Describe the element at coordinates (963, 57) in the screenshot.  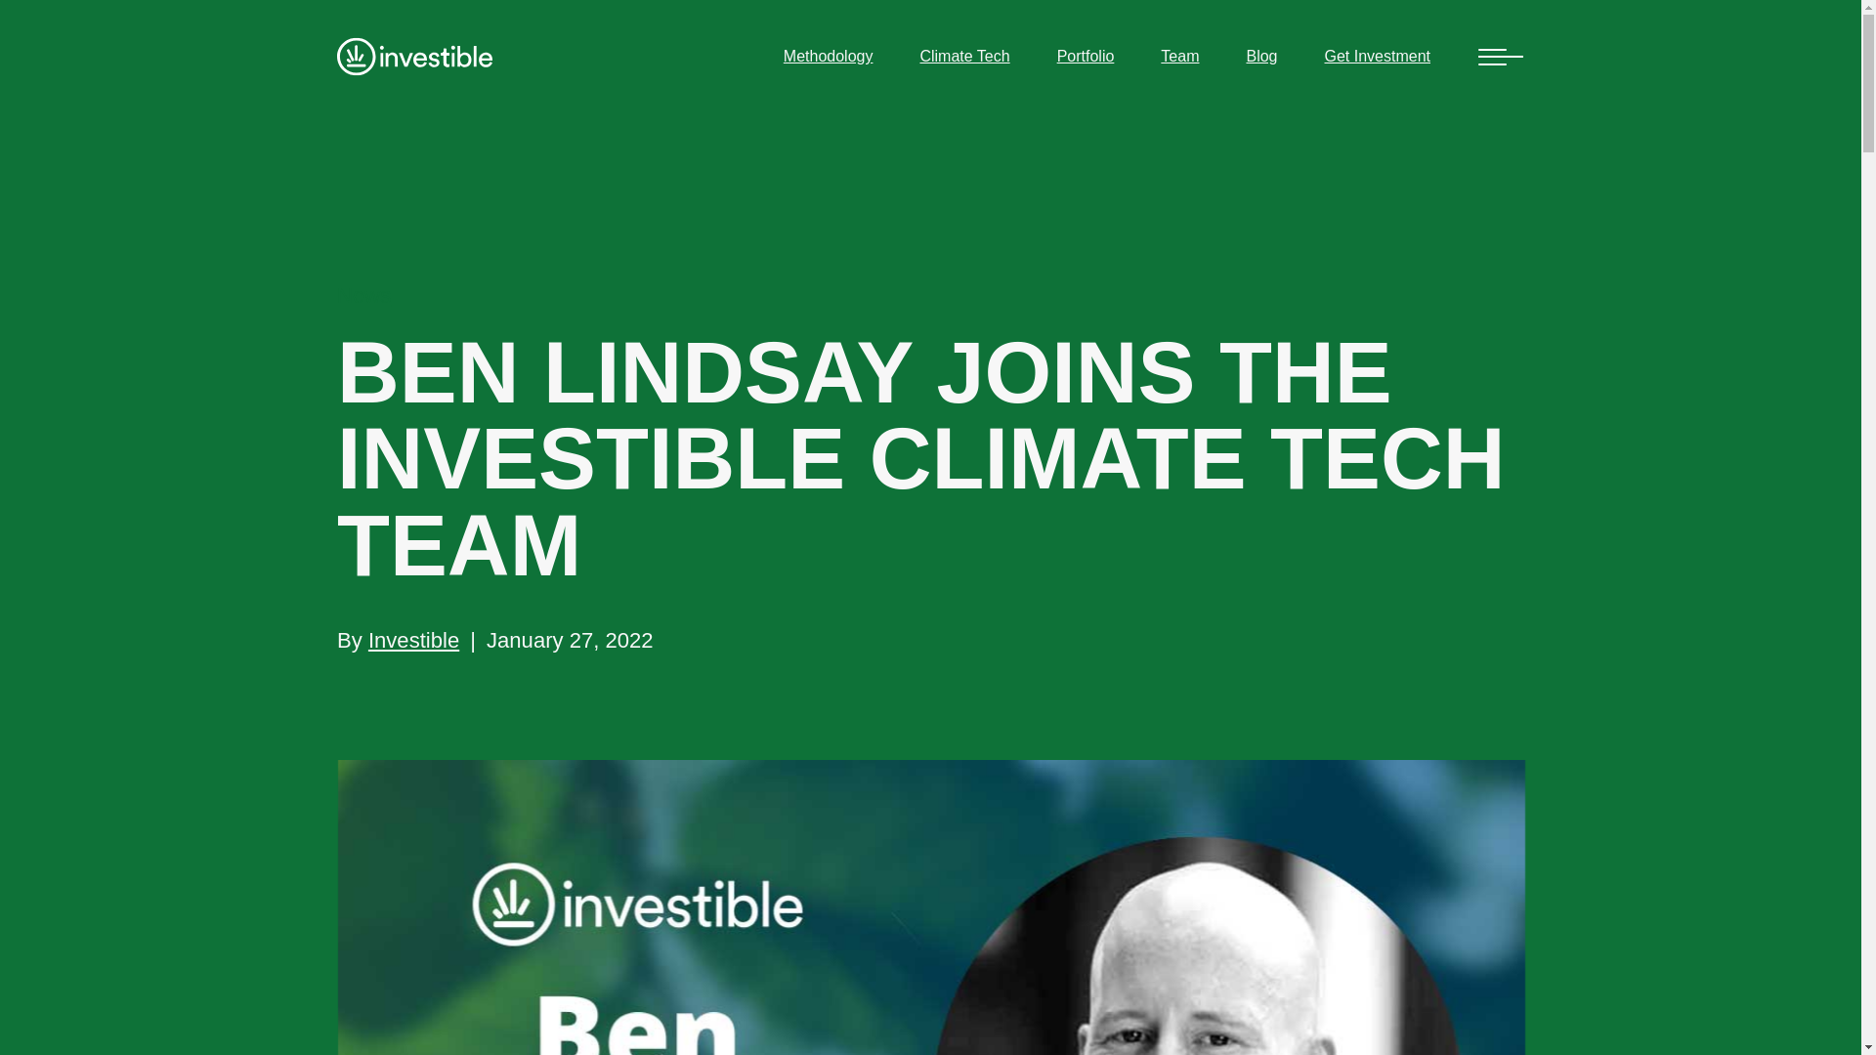
I see `Climate Tech` at that location.